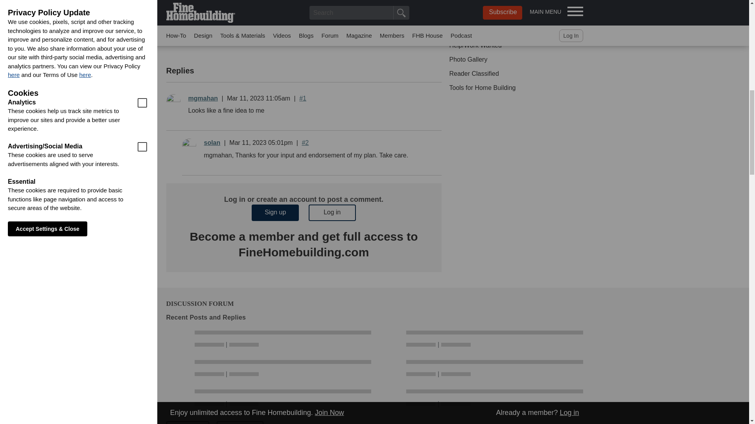 Image resolution: width=755 pixels, height=424 pixels. Describe the element at coordinates (245, 38) in the screenshot. I see `linkedin` at that location.